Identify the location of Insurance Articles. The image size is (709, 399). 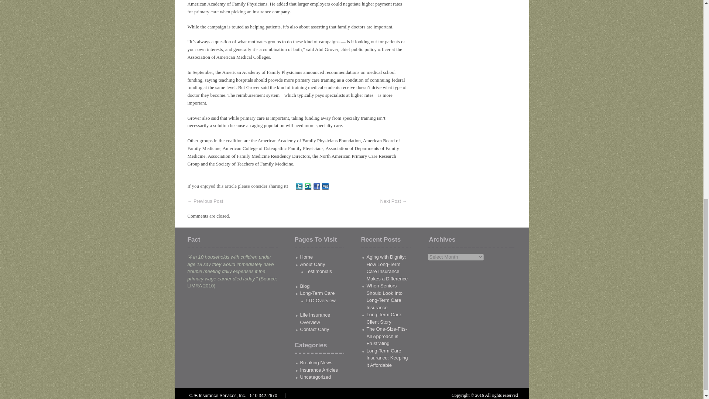
(319, 369).